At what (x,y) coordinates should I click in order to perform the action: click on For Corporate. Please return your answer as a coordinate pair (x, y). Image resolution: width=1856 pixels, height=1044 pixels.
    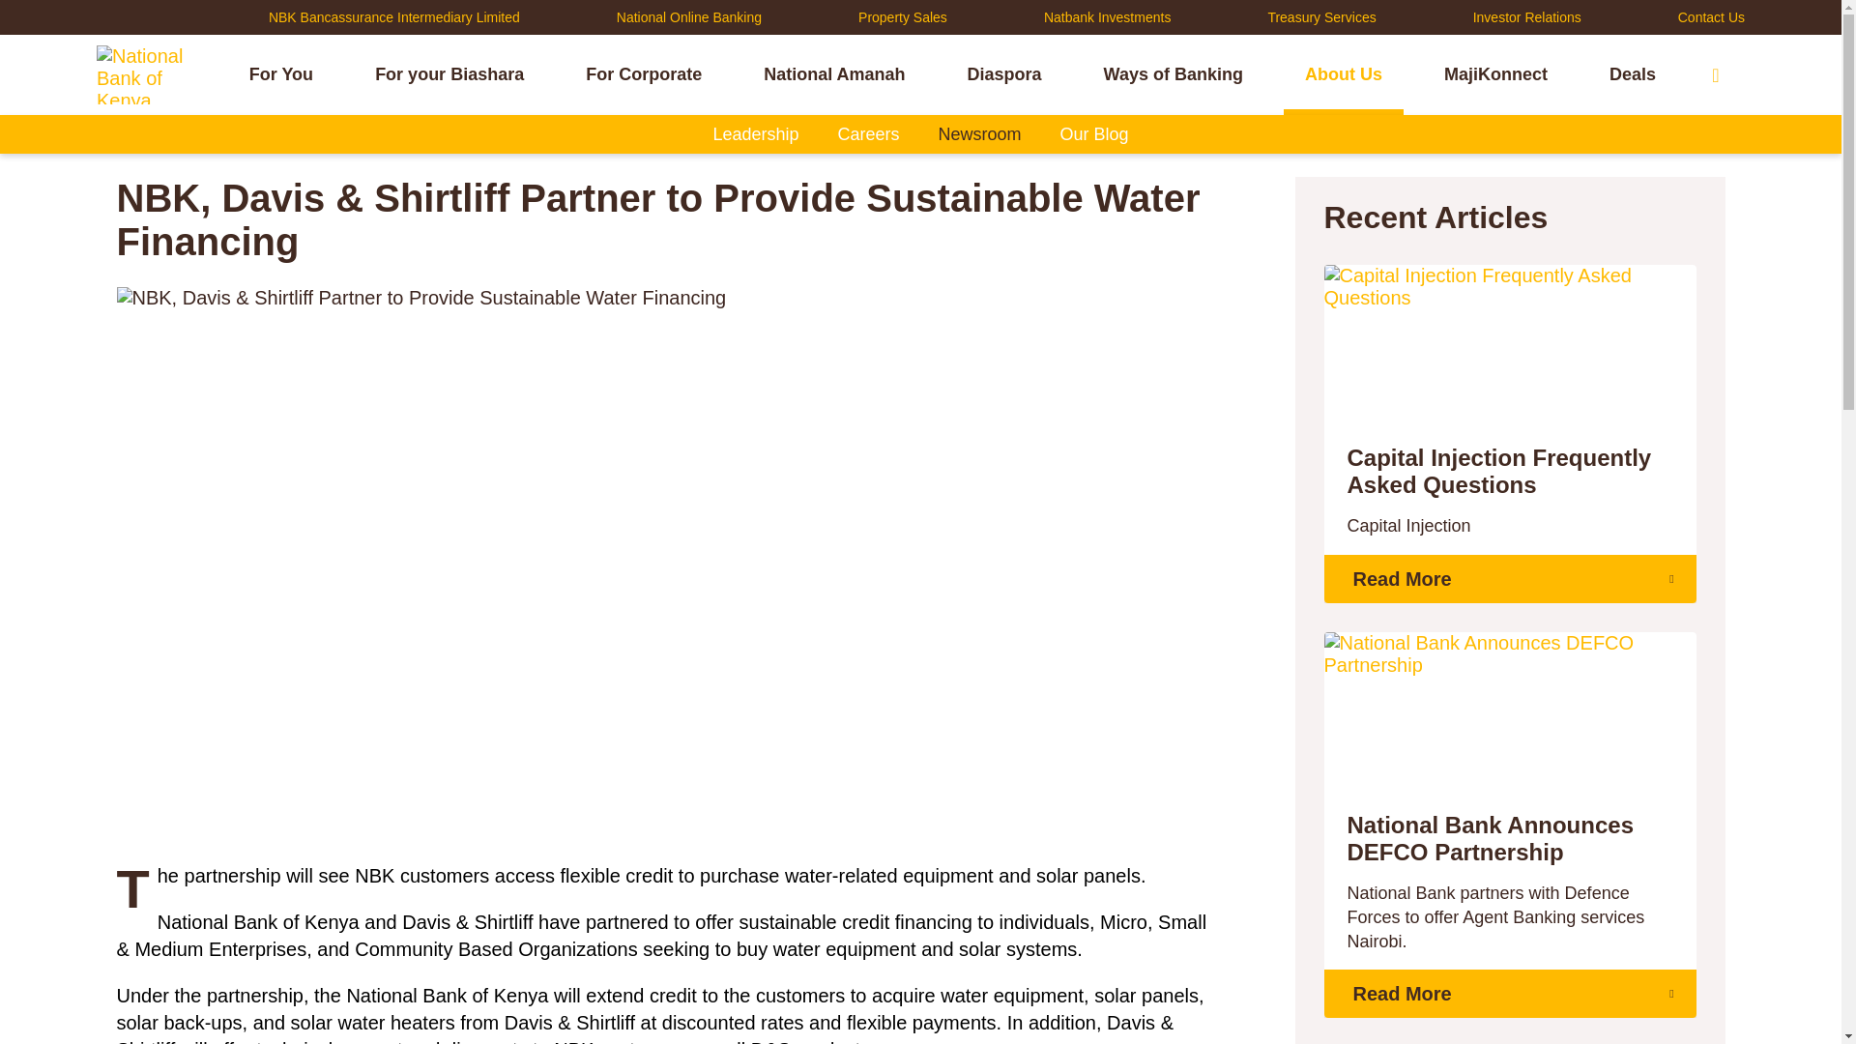
    Looking at the image, I should click on (644, 73).